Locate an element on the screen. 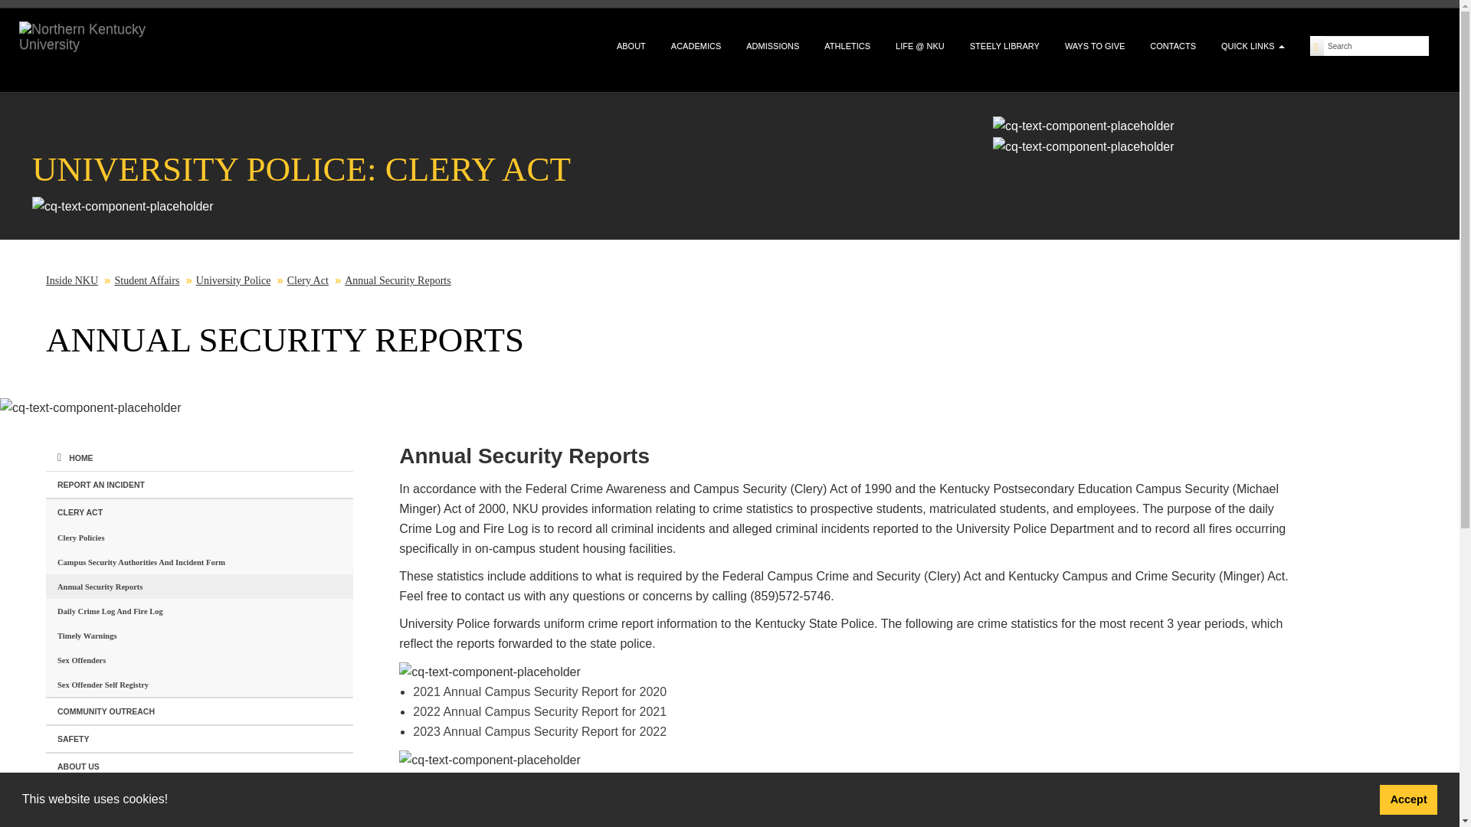 This screenshot has height=827, width=1471. University Police is located at coordinates (233, 280).